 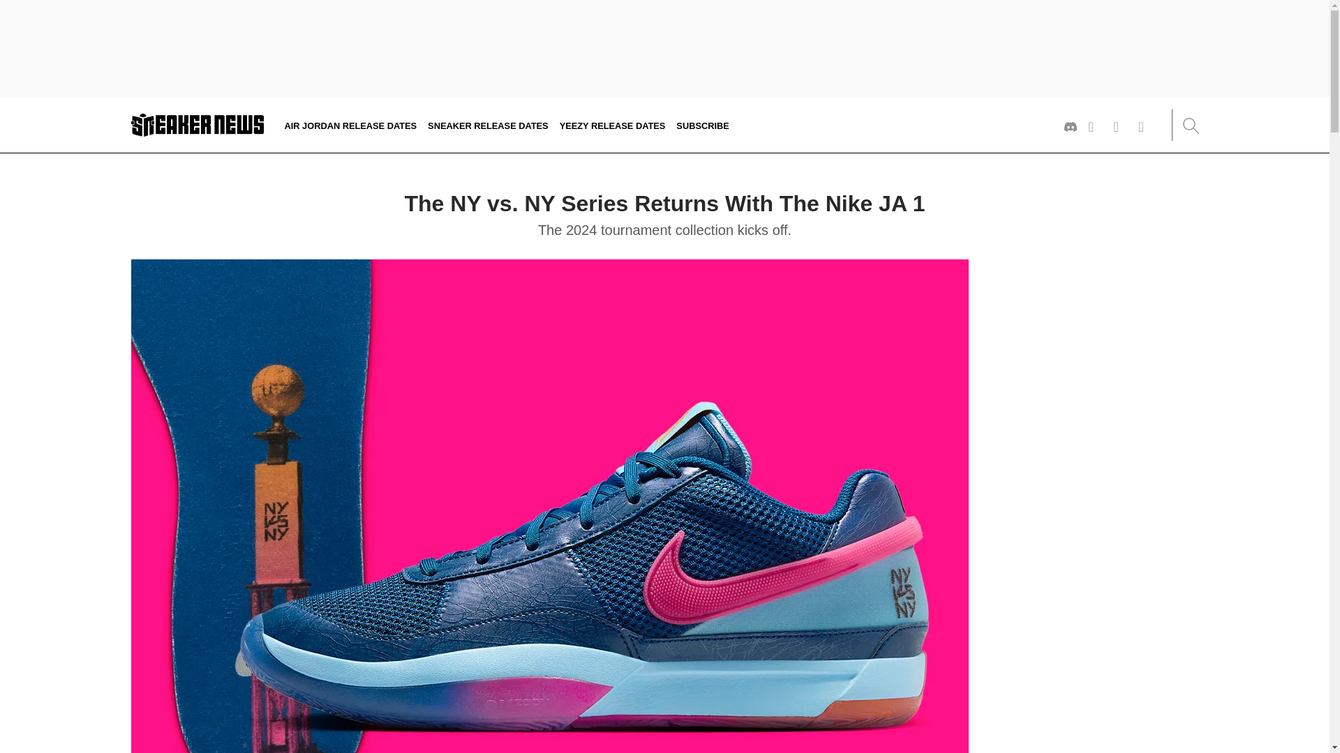 I want to click on Instagram, so click(x=1121, y=127).